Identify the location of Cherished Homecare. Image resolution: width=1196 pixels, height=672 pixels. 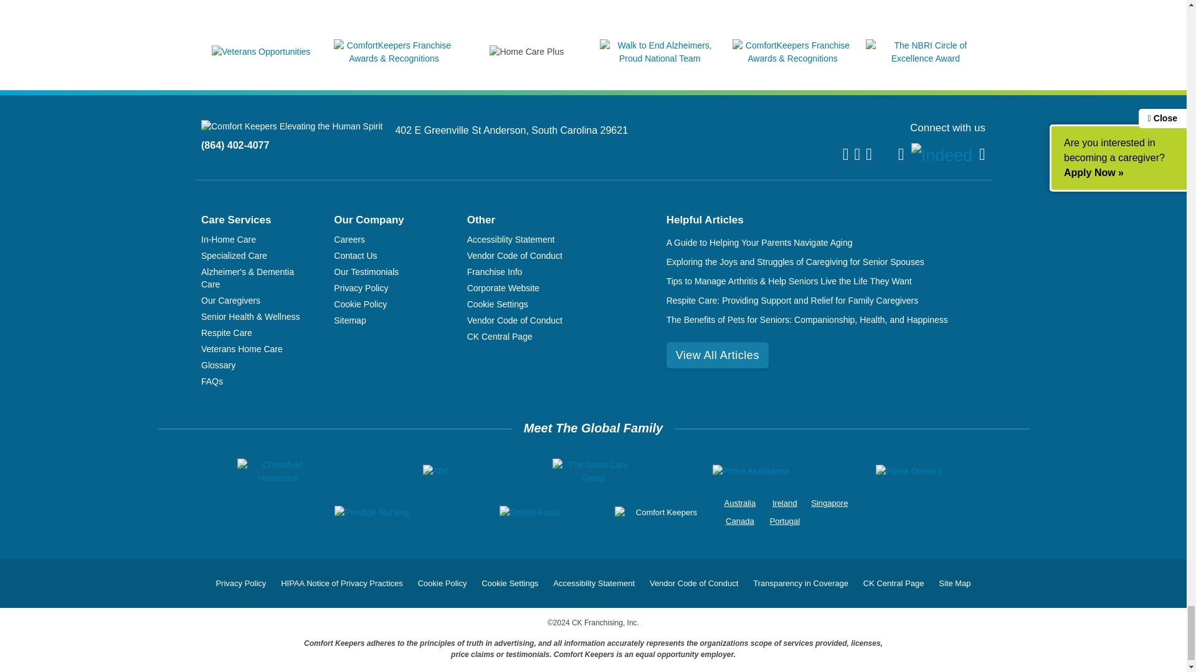
(277, 471).